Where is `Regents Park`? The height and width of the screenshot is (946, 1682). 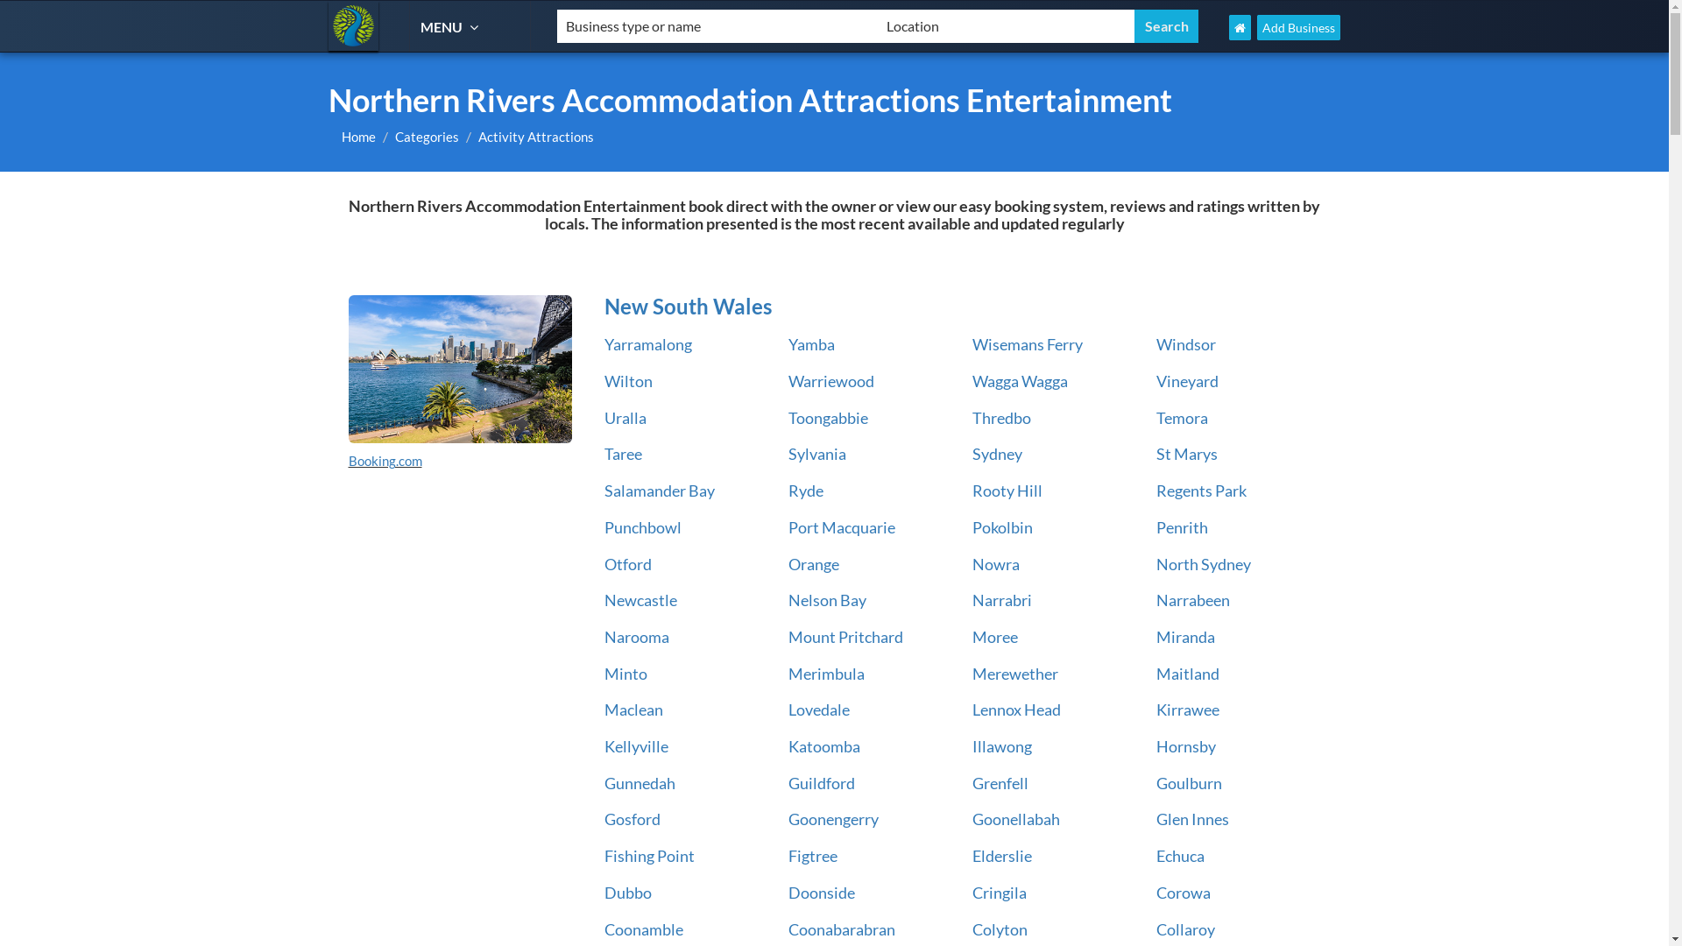 Regents Park is located at coordinates (1202, 491).